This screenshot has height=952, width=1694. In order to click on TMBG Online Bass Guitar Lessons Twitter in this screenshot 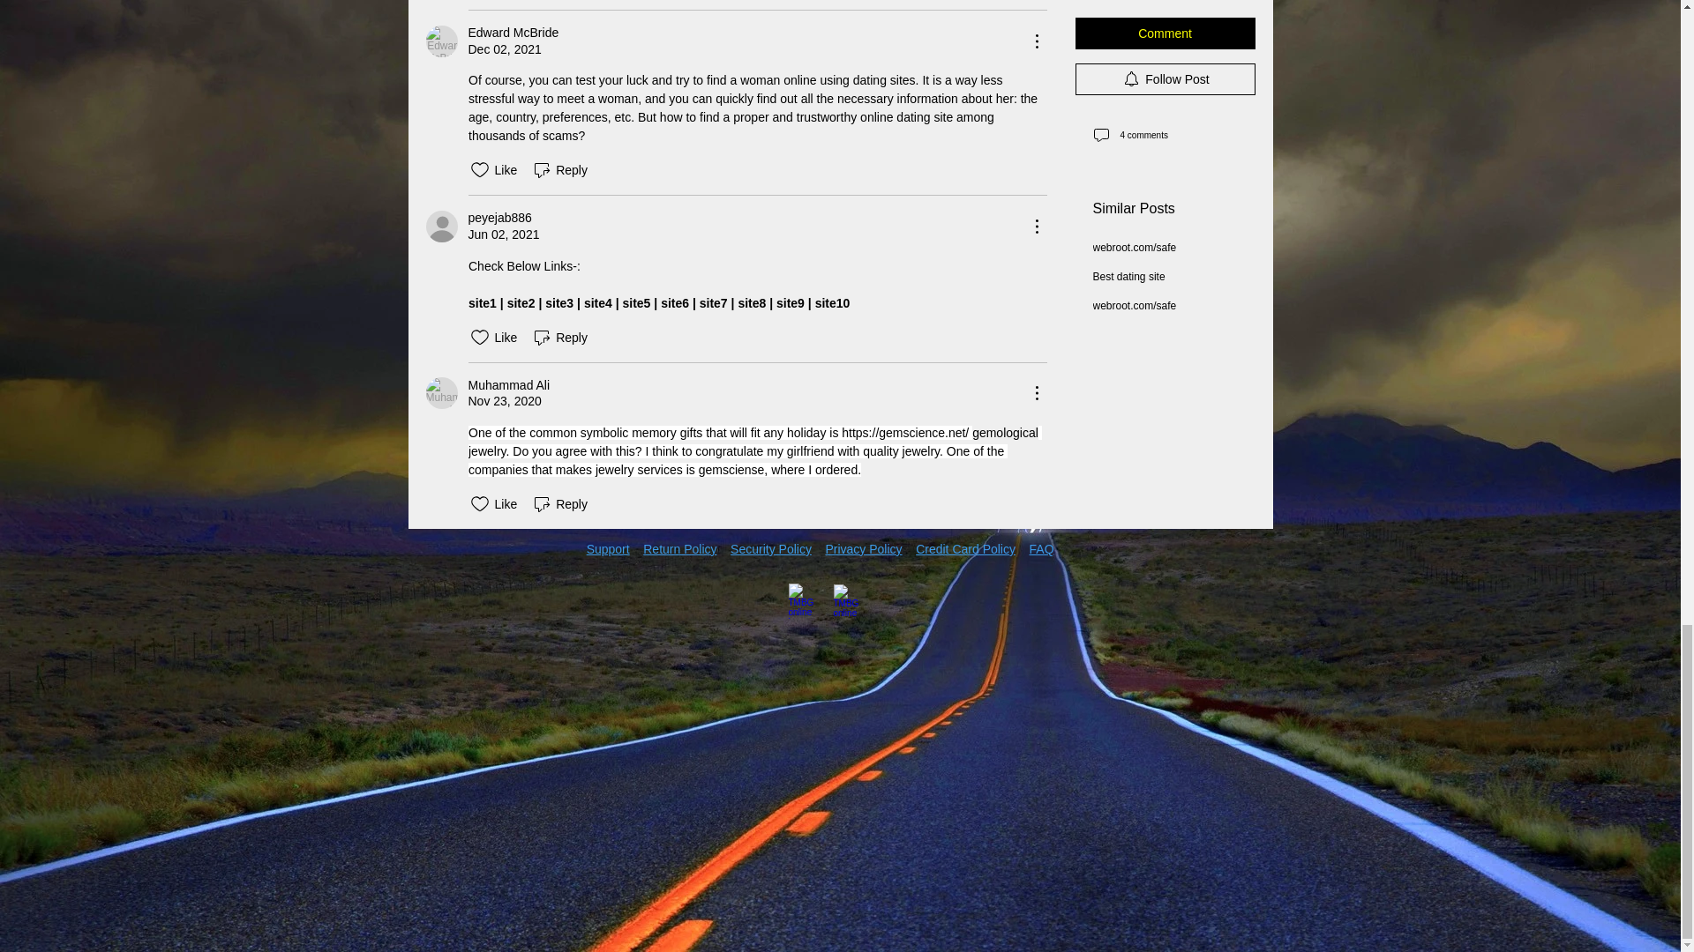, I will do `click(851, 601)`.